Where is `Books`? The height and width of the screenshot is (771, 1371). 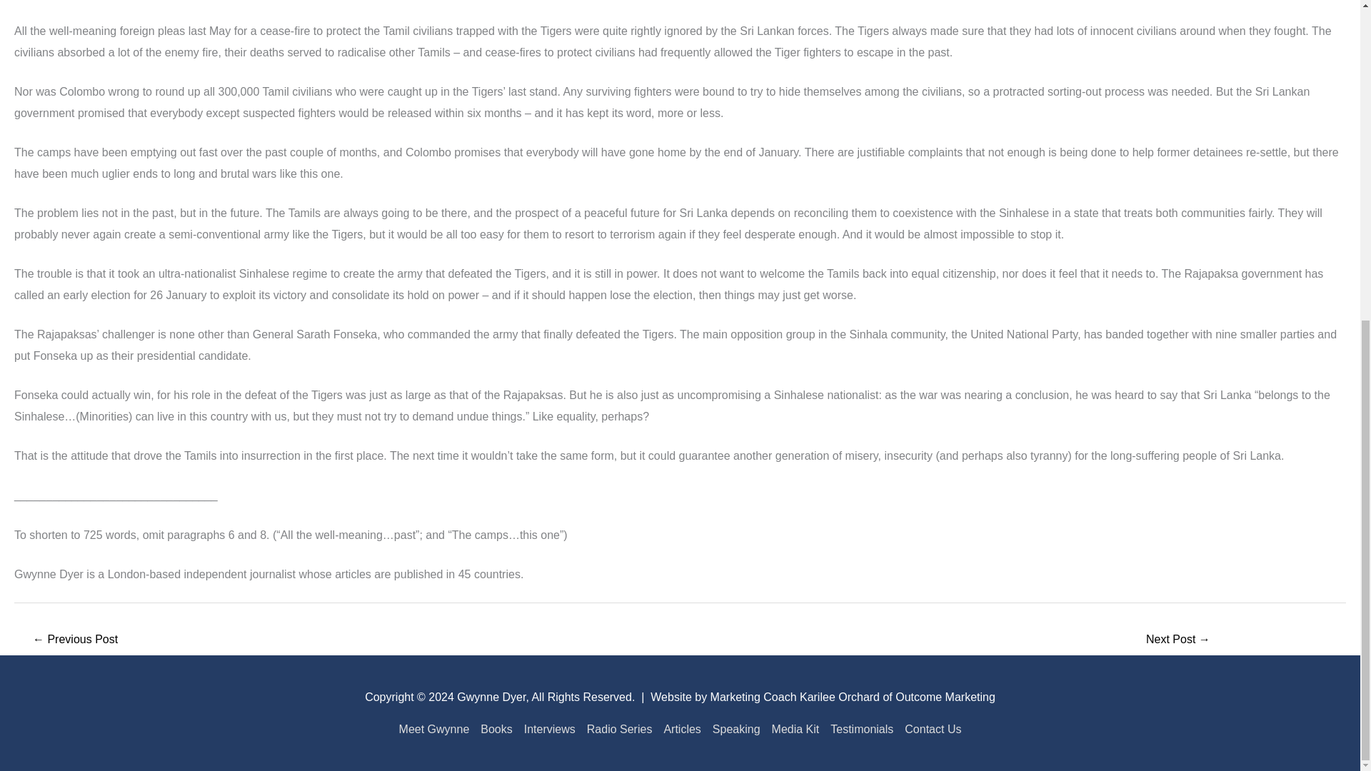 Books is located at coordinates (496, 730).